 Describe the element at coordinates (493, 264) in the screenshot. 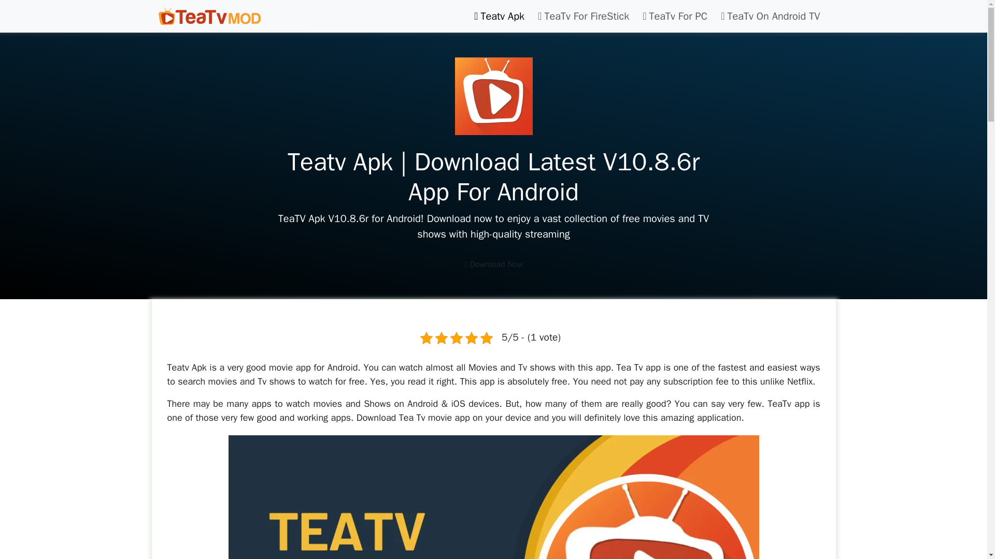

I see `Download Now` at that location.